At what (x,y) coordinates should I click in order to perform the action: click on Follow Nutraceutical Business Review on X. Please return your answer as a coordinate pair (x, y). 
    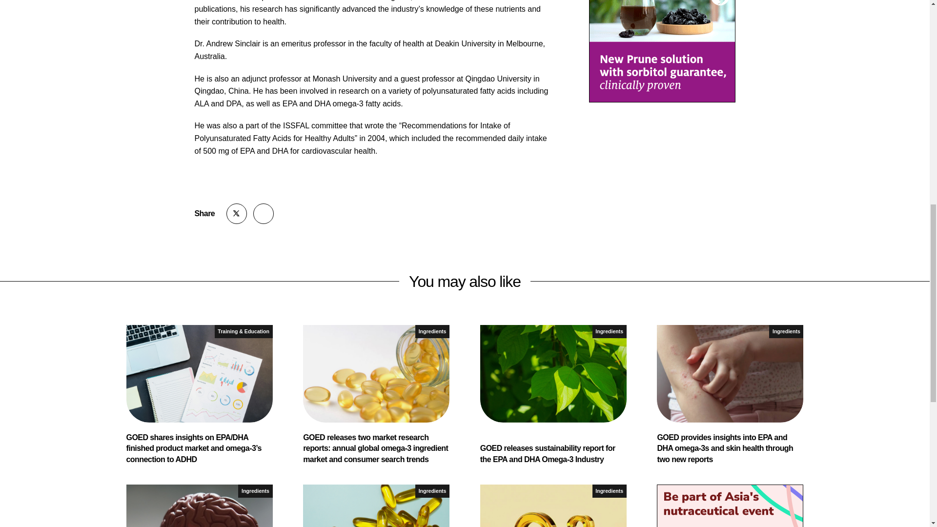
    Looking at the image, I should click on (237, 214).